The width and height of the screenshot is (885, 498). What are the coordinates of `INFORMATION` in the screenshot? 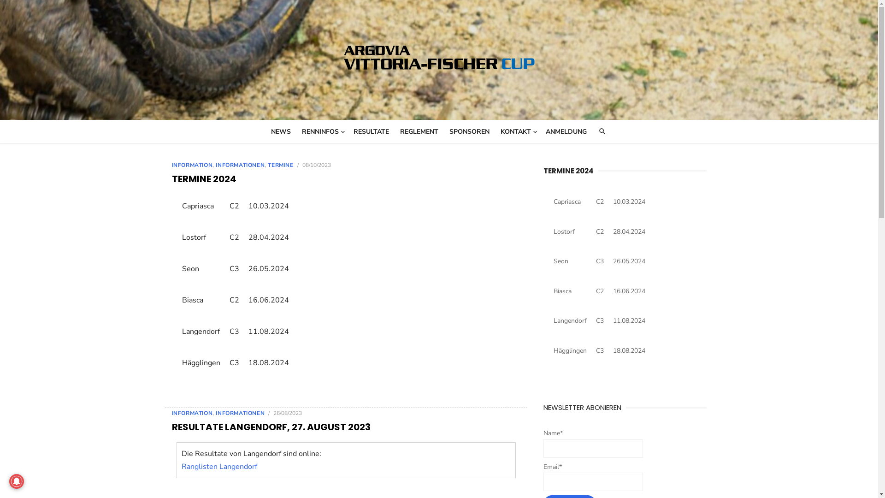 It's located at (192, 165).